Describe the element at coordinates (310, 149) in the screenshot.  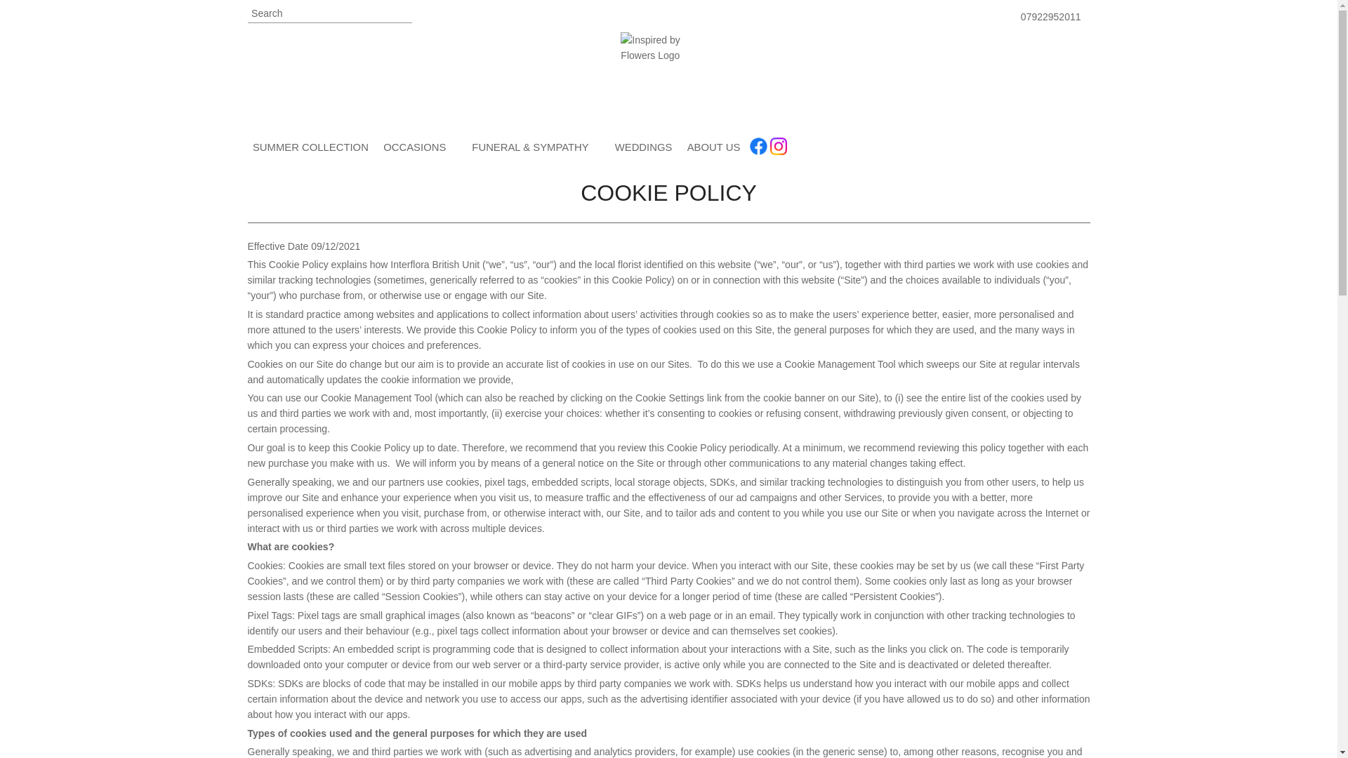
I see `SUMMER COLLECTION` at that location.